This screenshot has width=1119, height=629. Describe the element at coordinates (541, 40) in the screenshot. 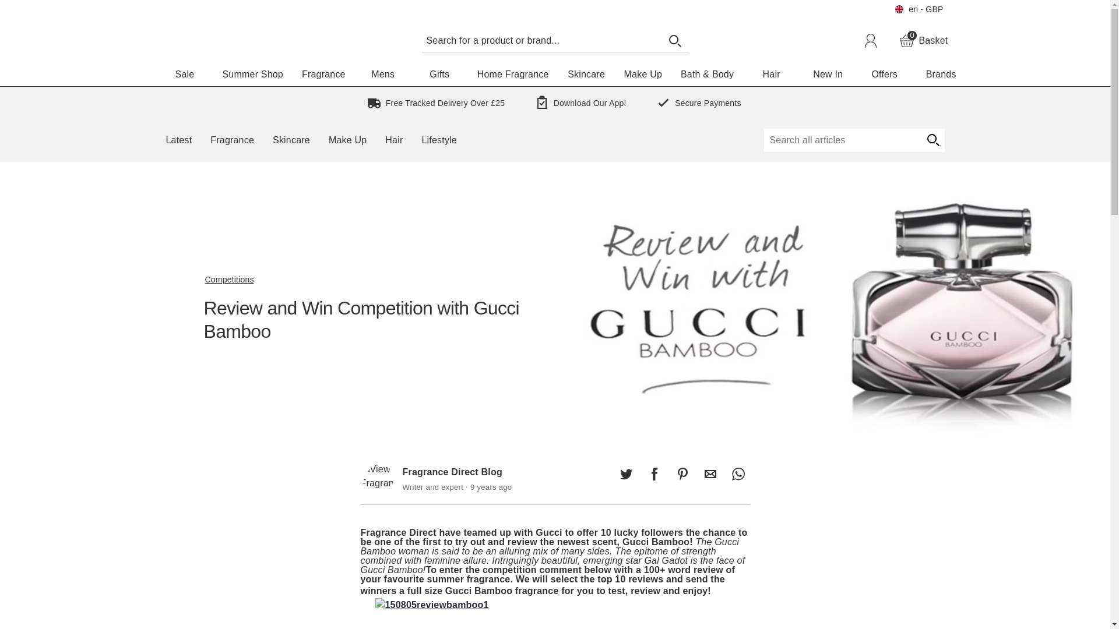

I see `Search for a product or brand...` at that location.